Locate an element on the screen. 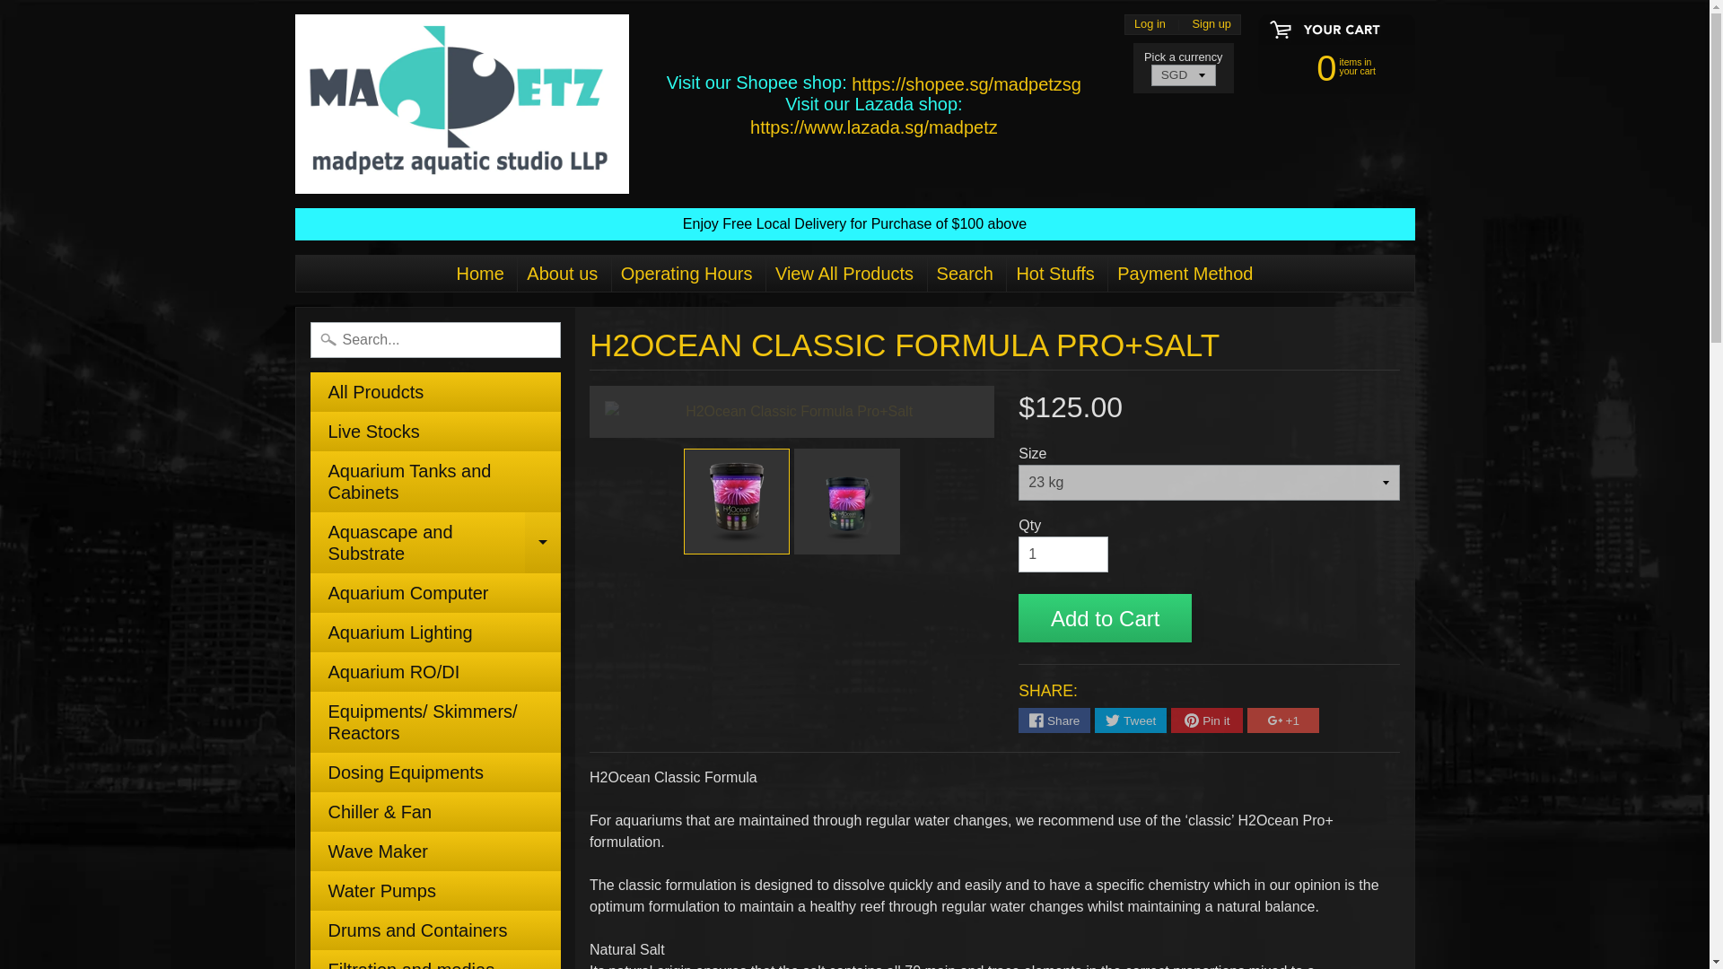 The height and width of the screenshot is (969, 1723). View All Products is located at coordinates (435, 960).